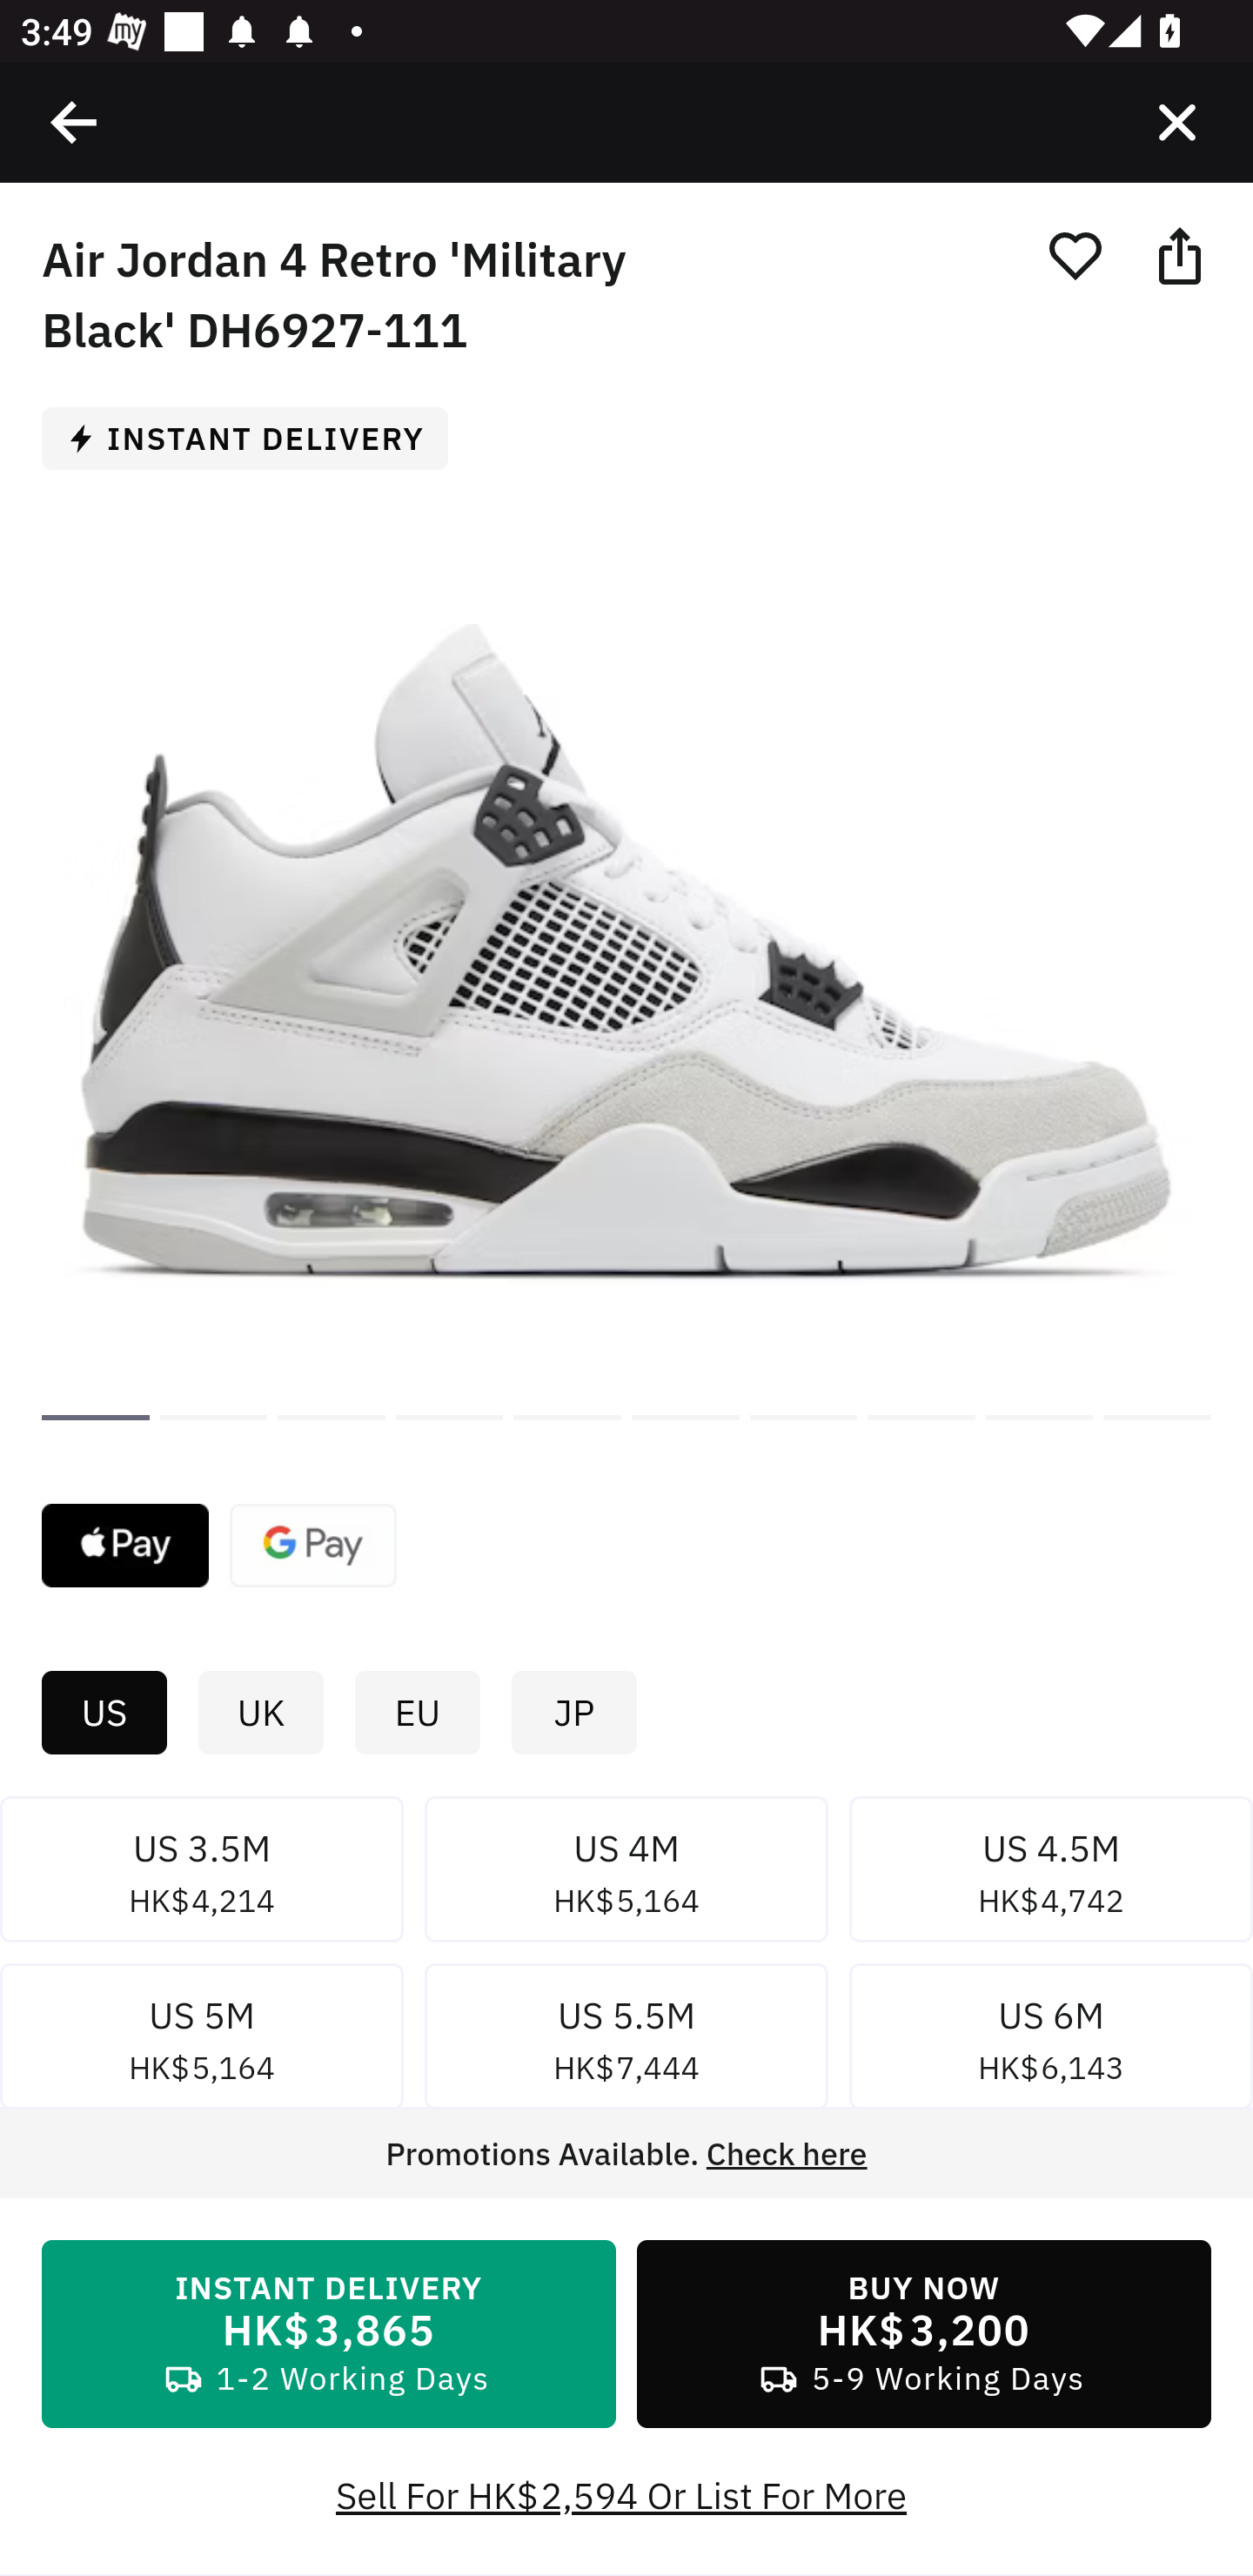 The image size is (1253, 2576). I want to click on US 3.5M HK$ 4,214, so click(202, 1874).